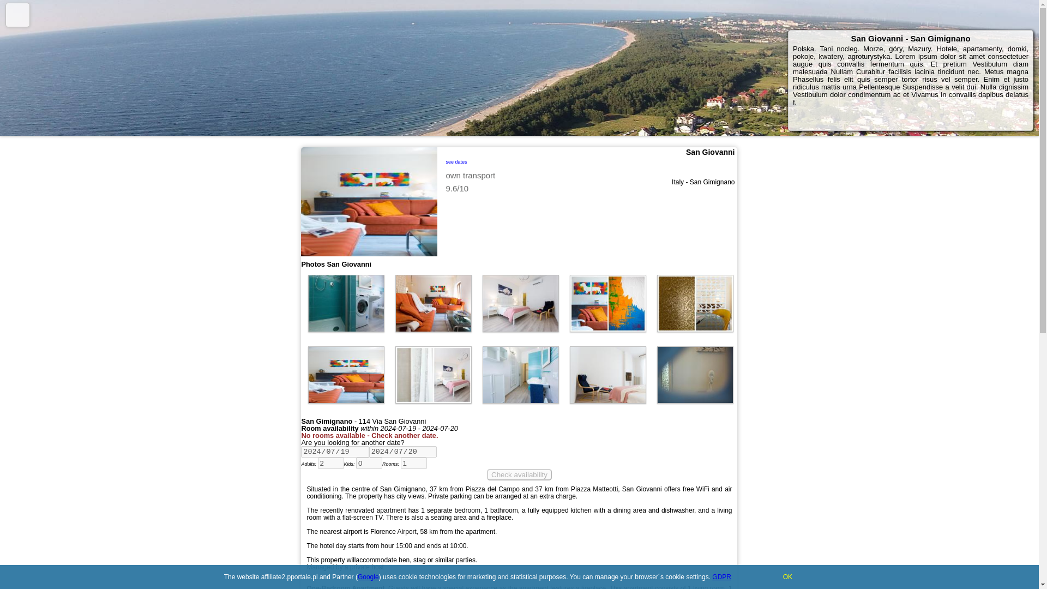  Describe the element at coordinates (346, 375) in the screenshot. I see `Top San Gimignano` at that location.